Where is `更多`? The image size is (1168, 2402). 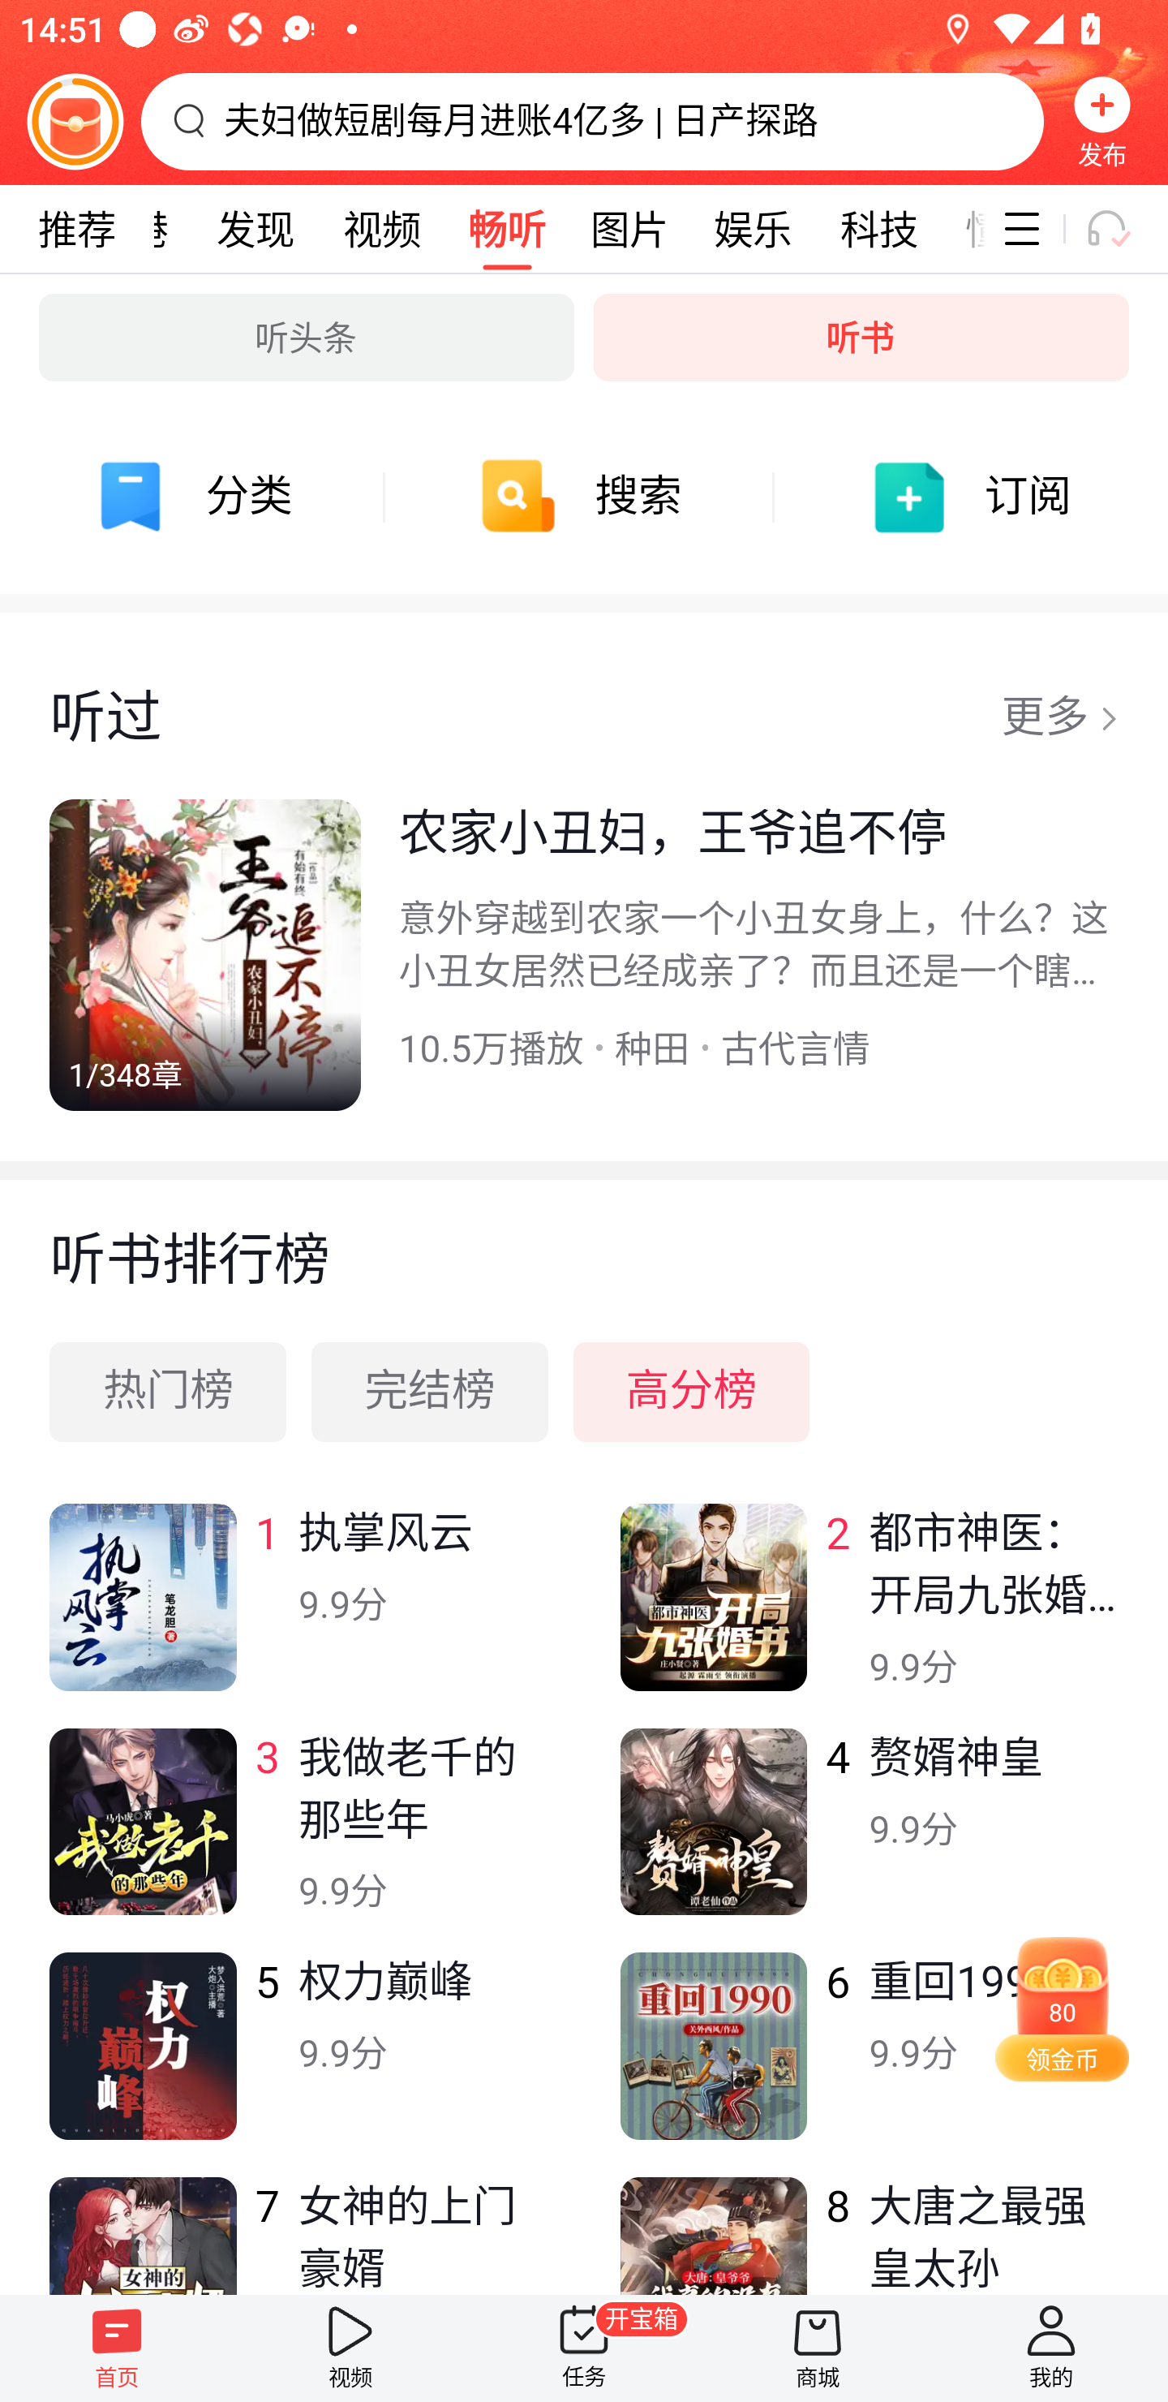 更多 is located at coordinates (1059, 718).